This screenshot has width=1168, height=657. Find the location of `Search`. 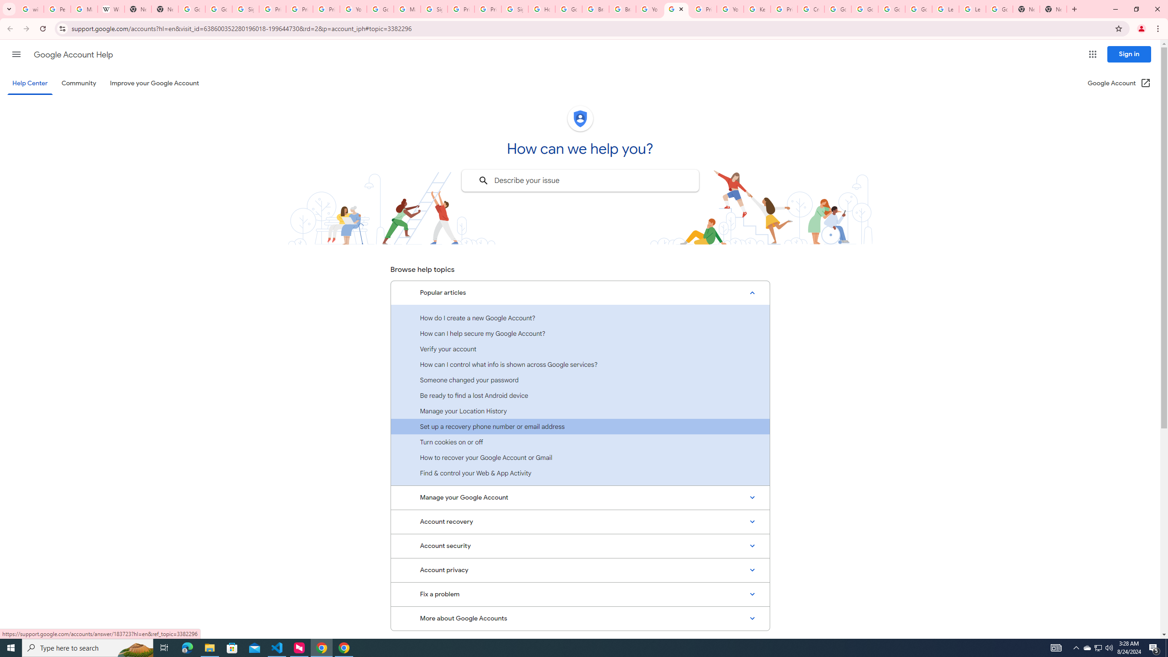

Search is located at coordinates (483, 181).